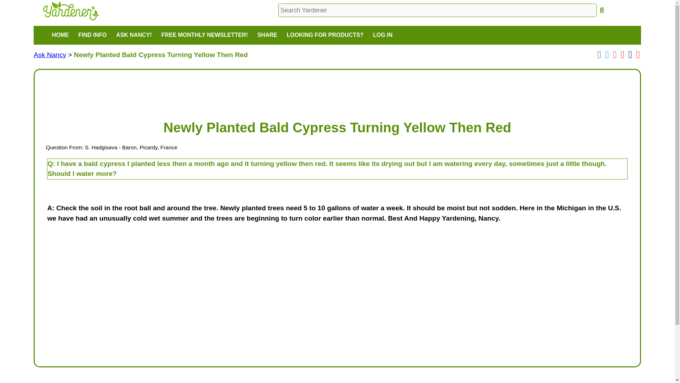  What do you see at coordinates (204, 35) in the screenshot?
I see `FREE MONTHLY NEWSLETTER!` at bounding box center [204, 35].